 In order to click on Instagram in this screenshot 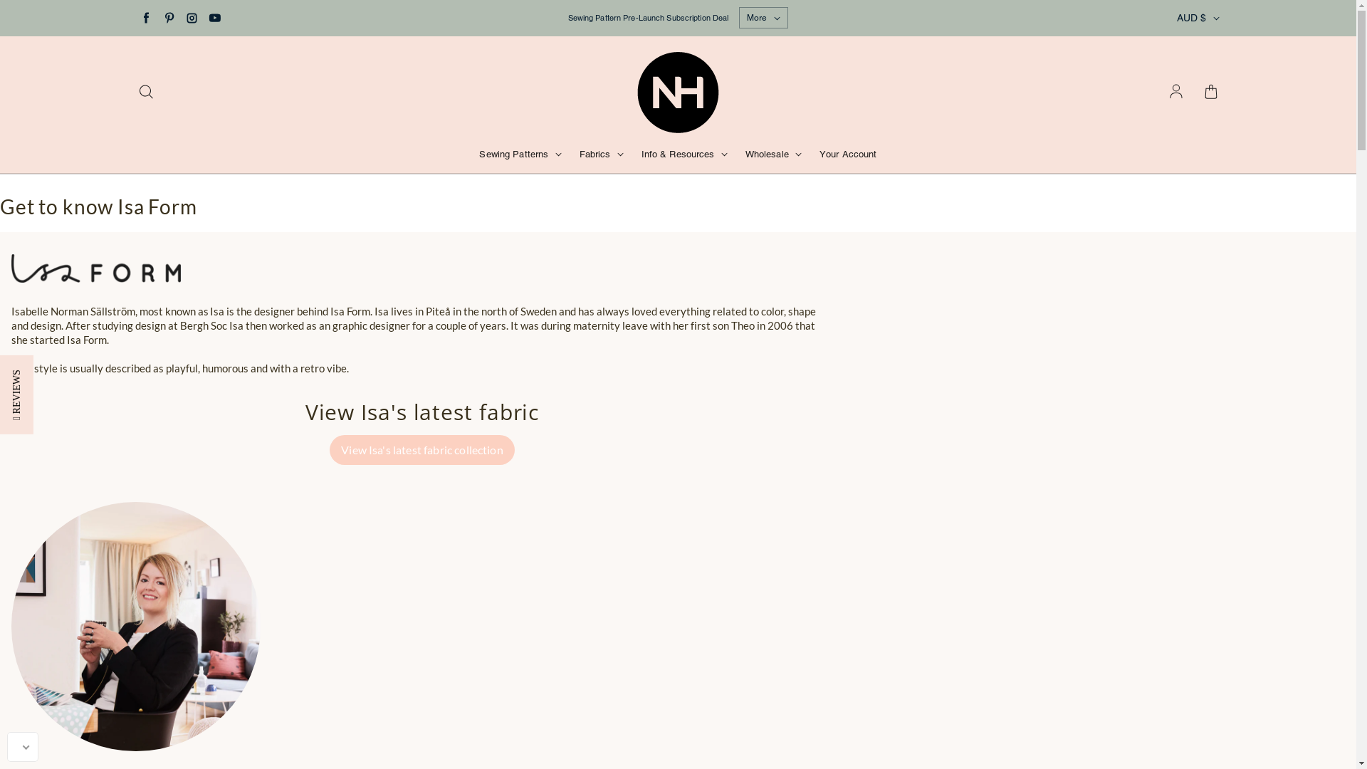, I will do `click(191, 17)`.